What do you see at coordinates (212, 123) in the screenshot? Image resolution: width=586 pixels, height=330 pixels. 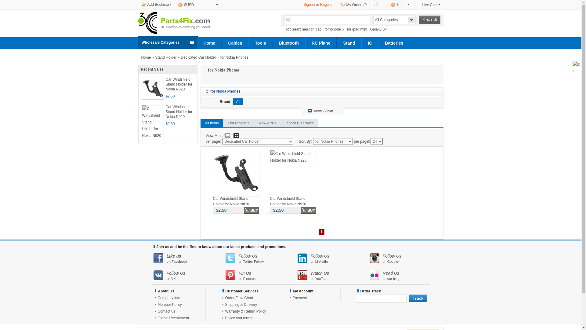 I see `All items` at bounding box center [212, 123].